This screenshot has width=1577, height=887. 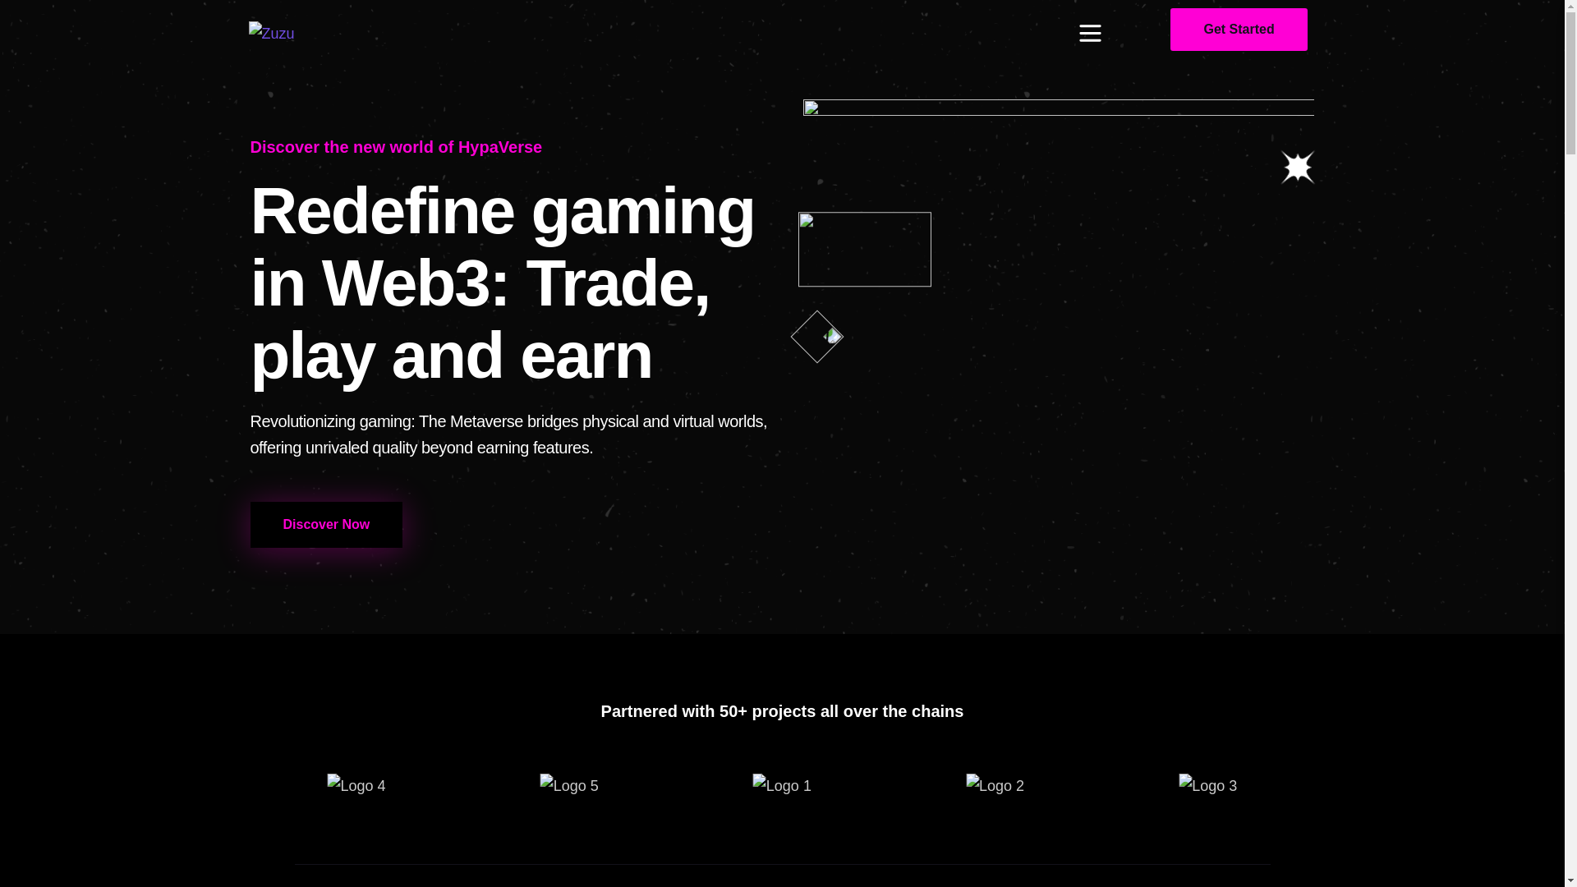 What do you see at coordinates (1239, 29) in the screenshot?
I see `Get Started` at bounding box center [1239, 29].